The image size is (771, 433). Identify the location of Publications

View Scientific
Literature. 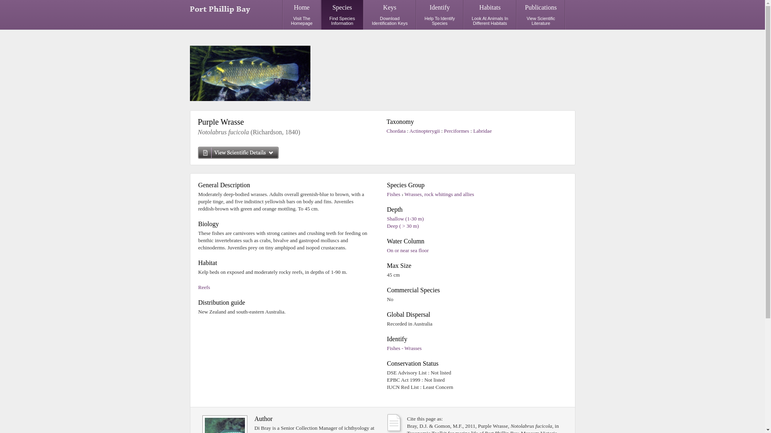
(541, 15).